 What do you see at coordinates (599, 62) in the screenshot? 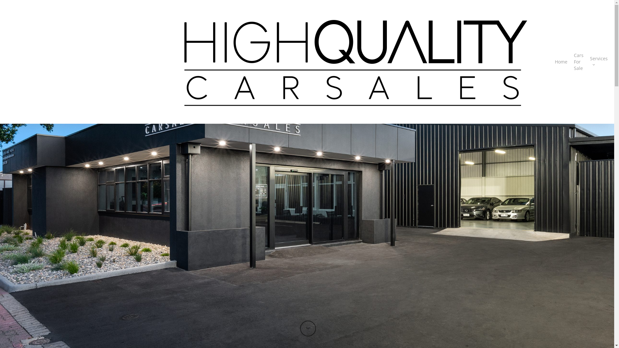
I see `Services` at bounding box center [599, 62].